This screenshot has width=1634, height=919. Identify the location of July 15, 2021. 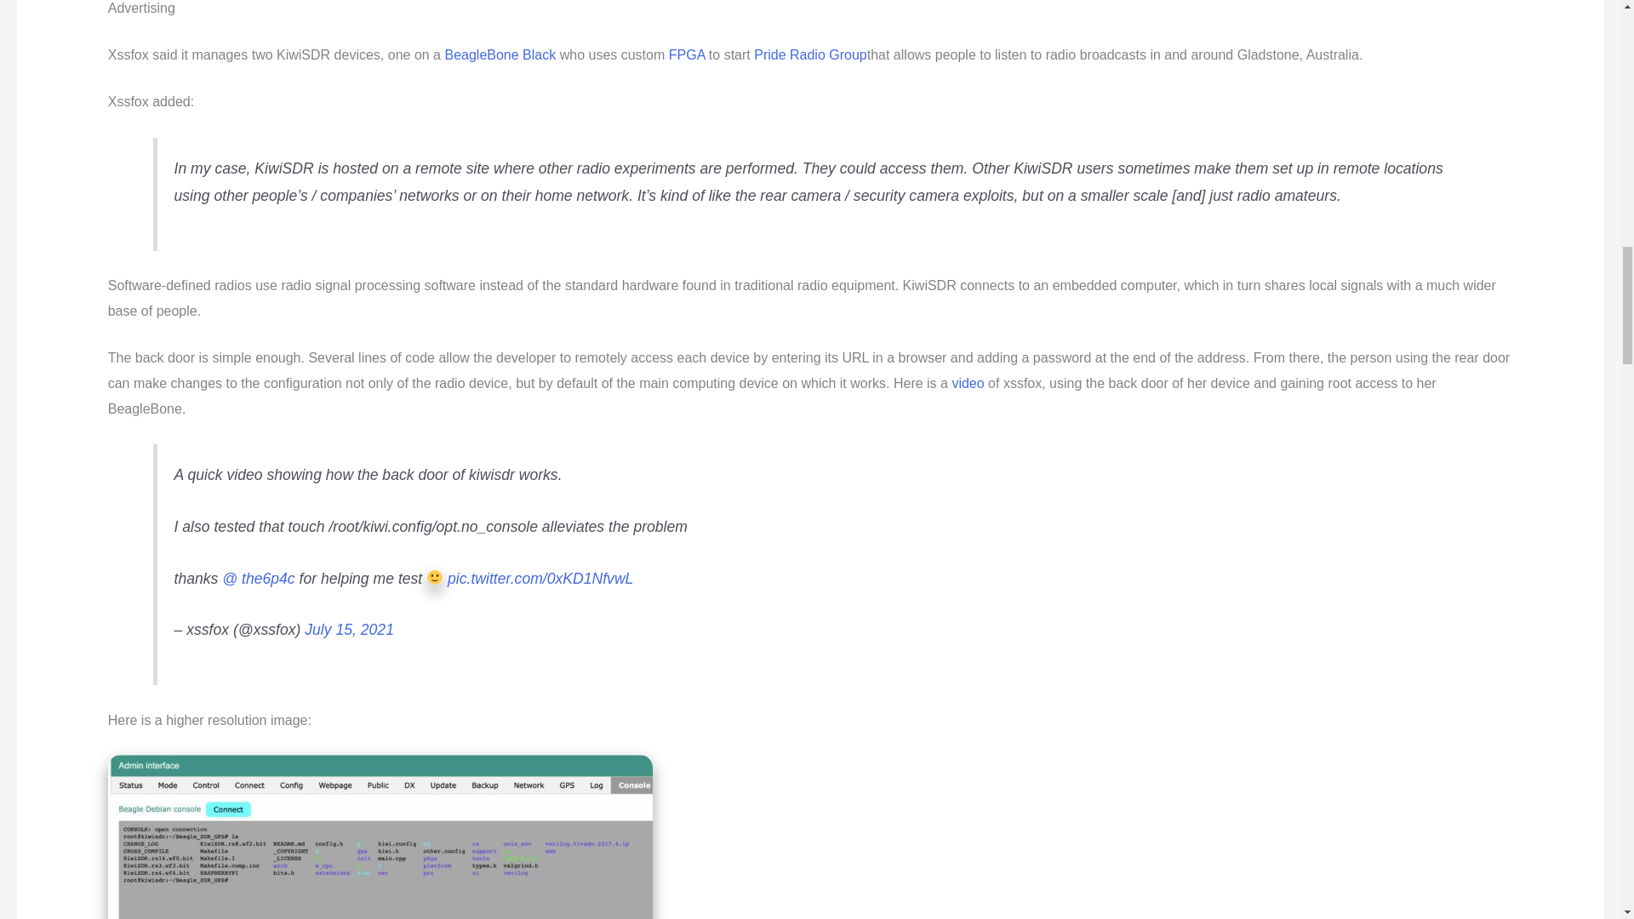
(349, 630).